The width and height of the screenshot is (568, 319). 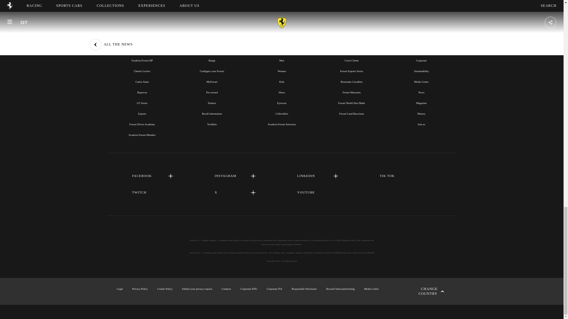 I want to click on Pre-owned, so click(x=212, y=92).